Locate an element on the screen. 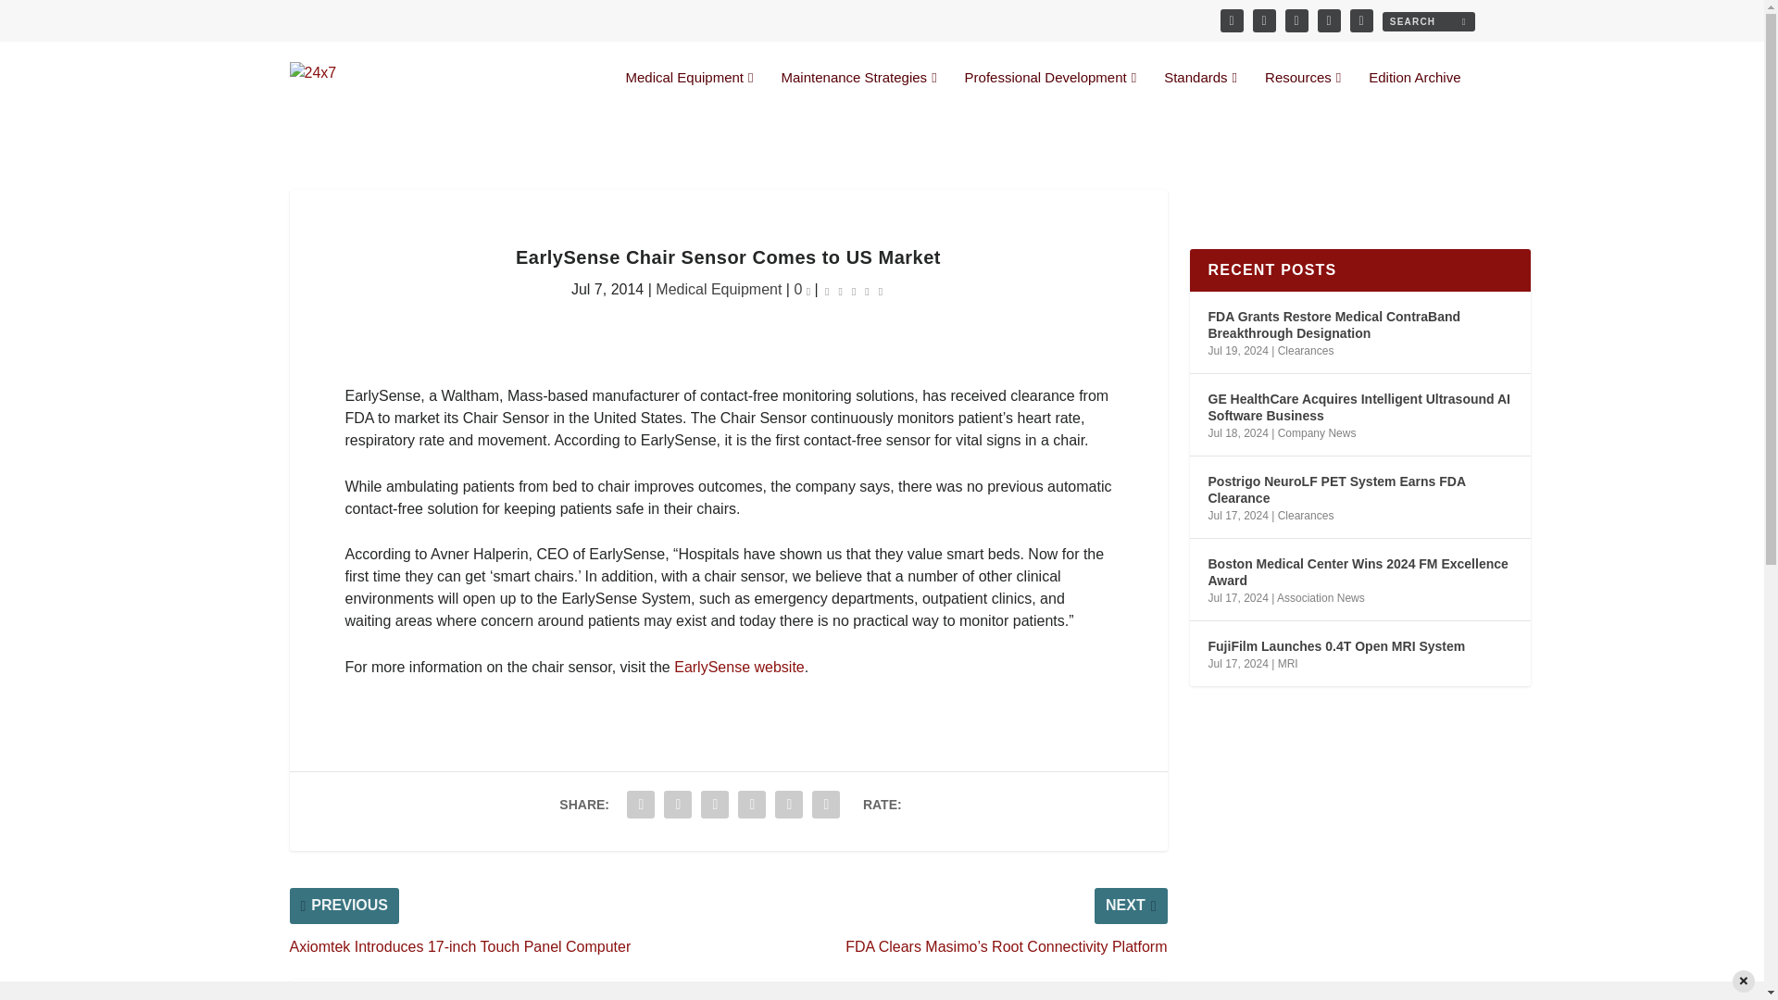 The width and height of the screenshot is (1778, 1000). Medical Equipment is located at coordinates (719, 289).